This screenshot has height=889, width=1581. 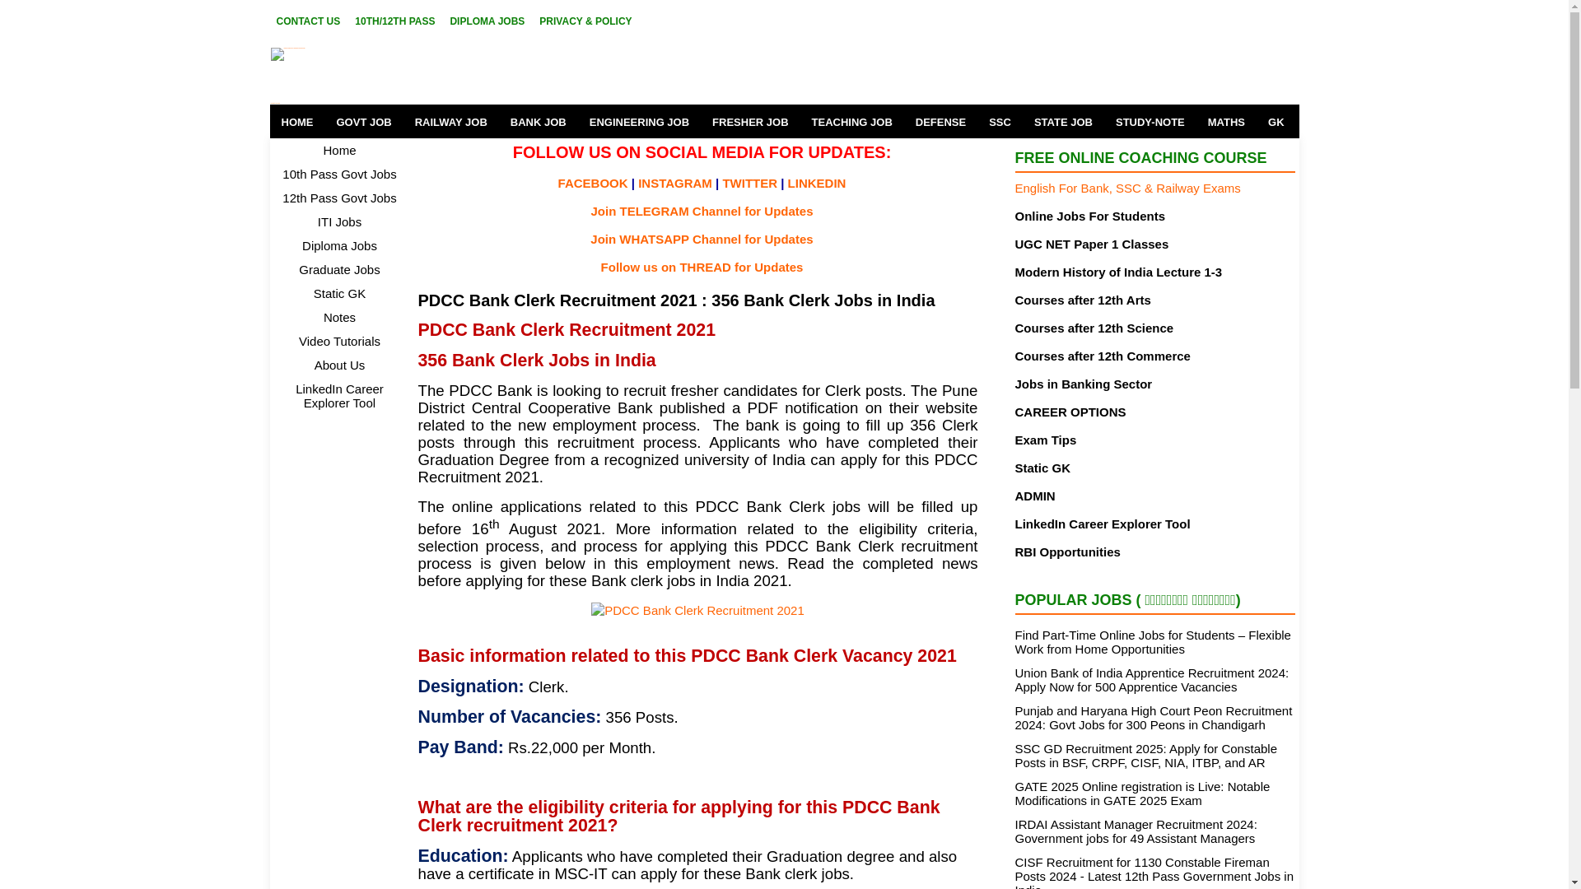 I want to click on STATE JOB, so click(x=1063, y=122).